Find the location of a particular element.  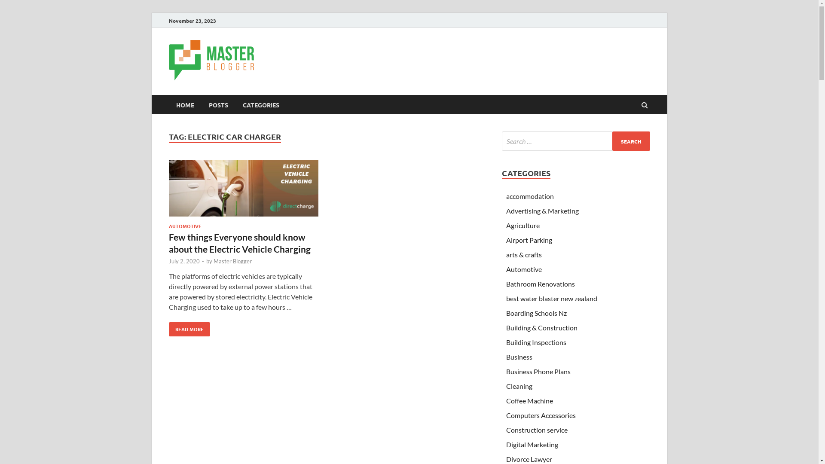

Boarding Schools Nz is located at coordinates (536, 313).